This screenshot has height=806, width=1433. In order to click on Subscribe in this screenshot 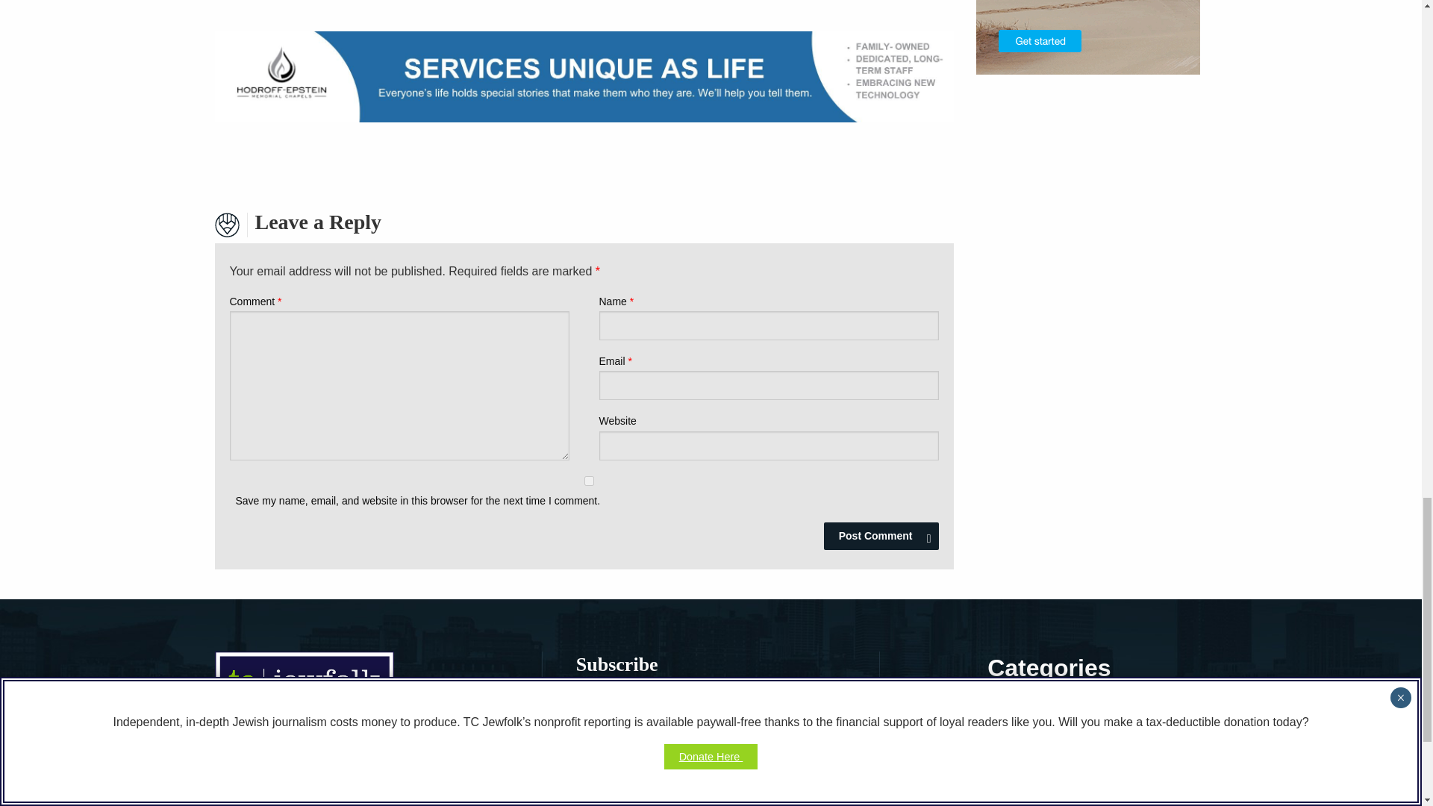, I will do `click(625, 802)`.